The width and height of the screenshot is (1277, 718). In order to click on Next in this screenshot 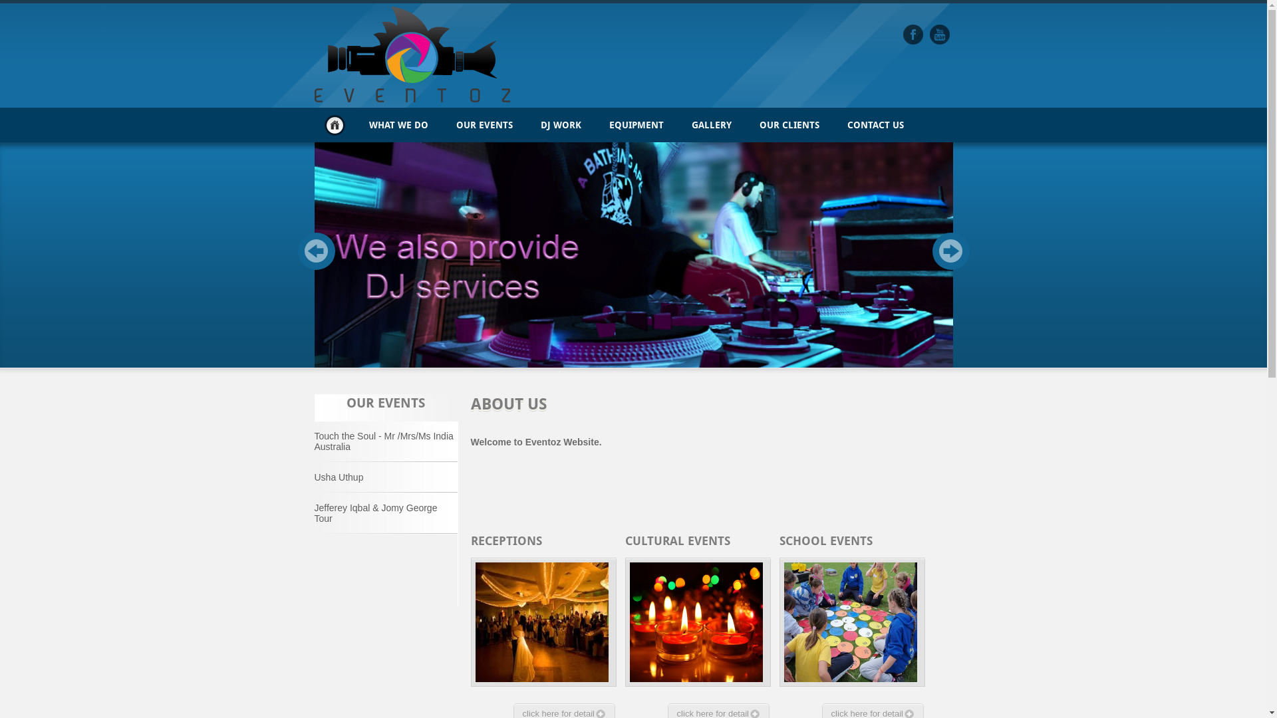, I will do `click(951, 251)`.